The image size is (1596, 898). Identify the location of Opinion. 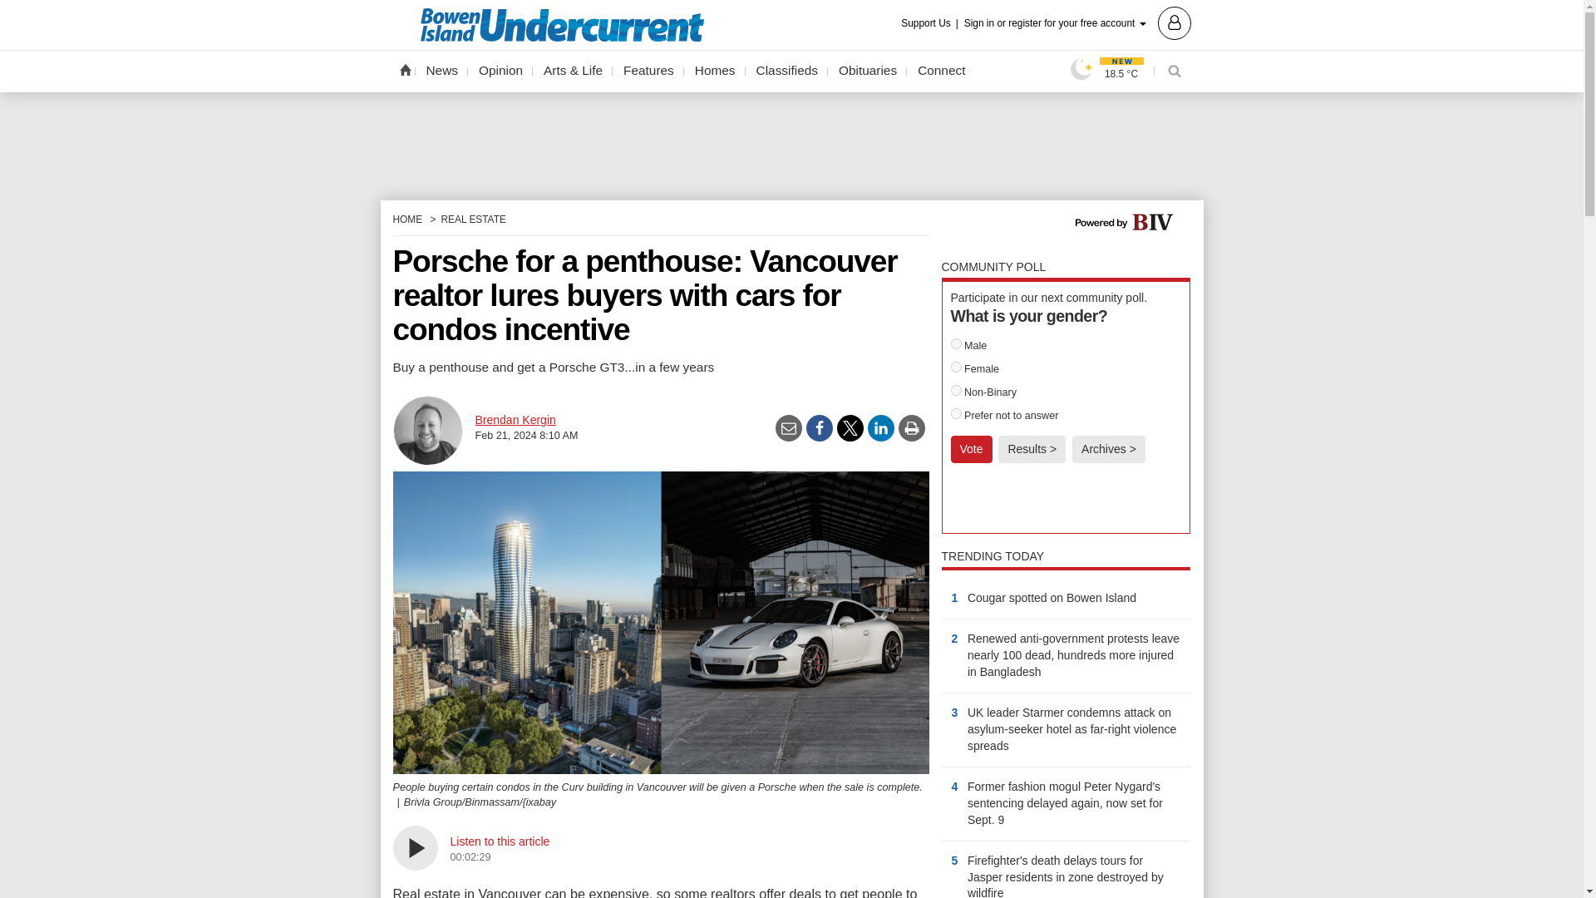
(500, 71).